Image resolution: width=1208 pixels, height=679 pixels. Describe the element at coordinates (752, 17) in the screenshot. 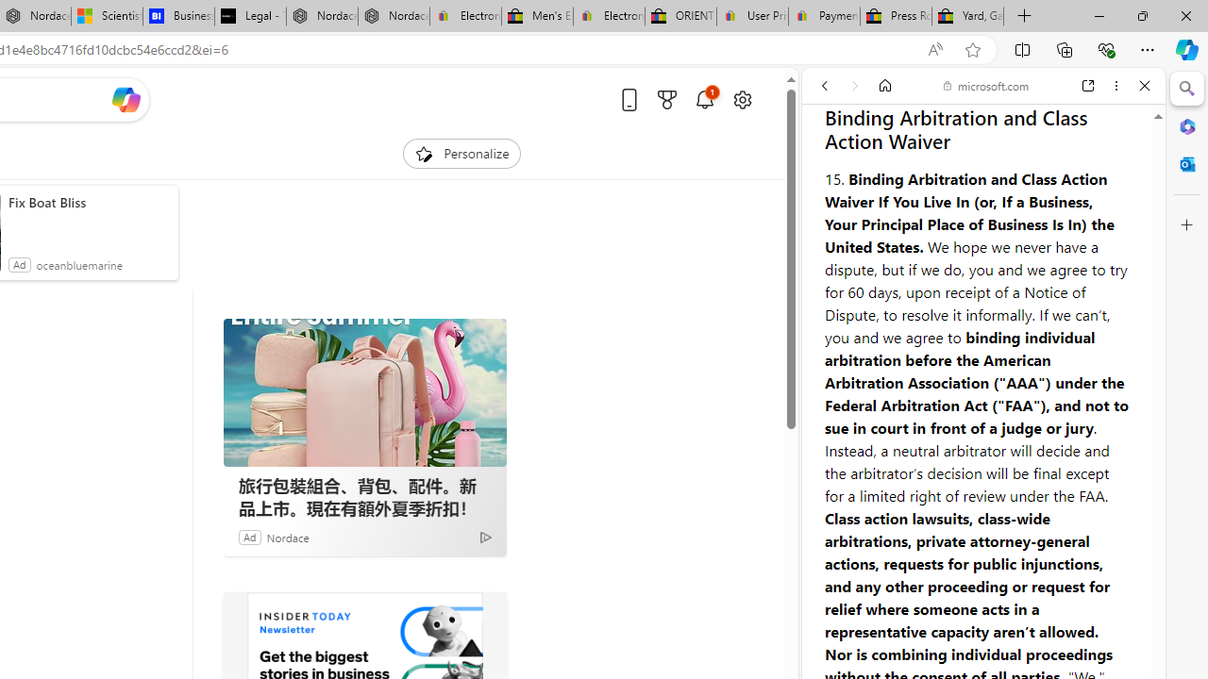

I see `User Privacy Notice | eBay` at that location.